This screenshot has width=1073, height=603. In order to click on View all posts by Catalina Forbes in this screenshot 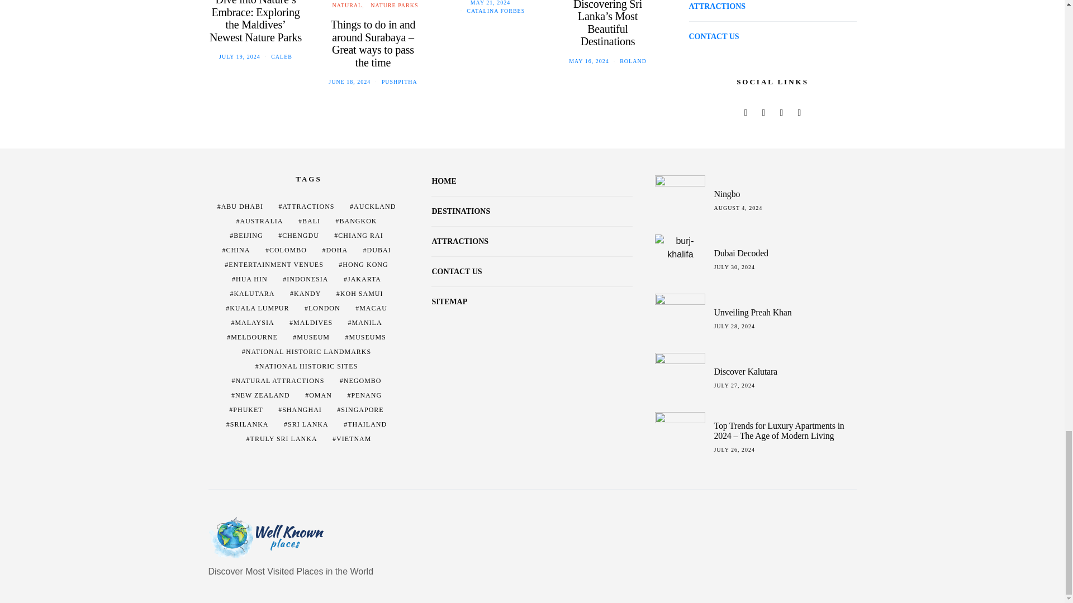, I will do `click(495, 11)`.